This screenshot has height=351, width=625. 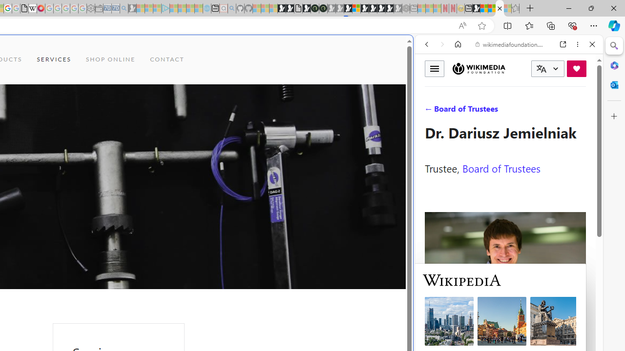 What do you see at coordinates (484, 9) in the screenshot?
I see `World - MSN` at bounding box center [484, 9].